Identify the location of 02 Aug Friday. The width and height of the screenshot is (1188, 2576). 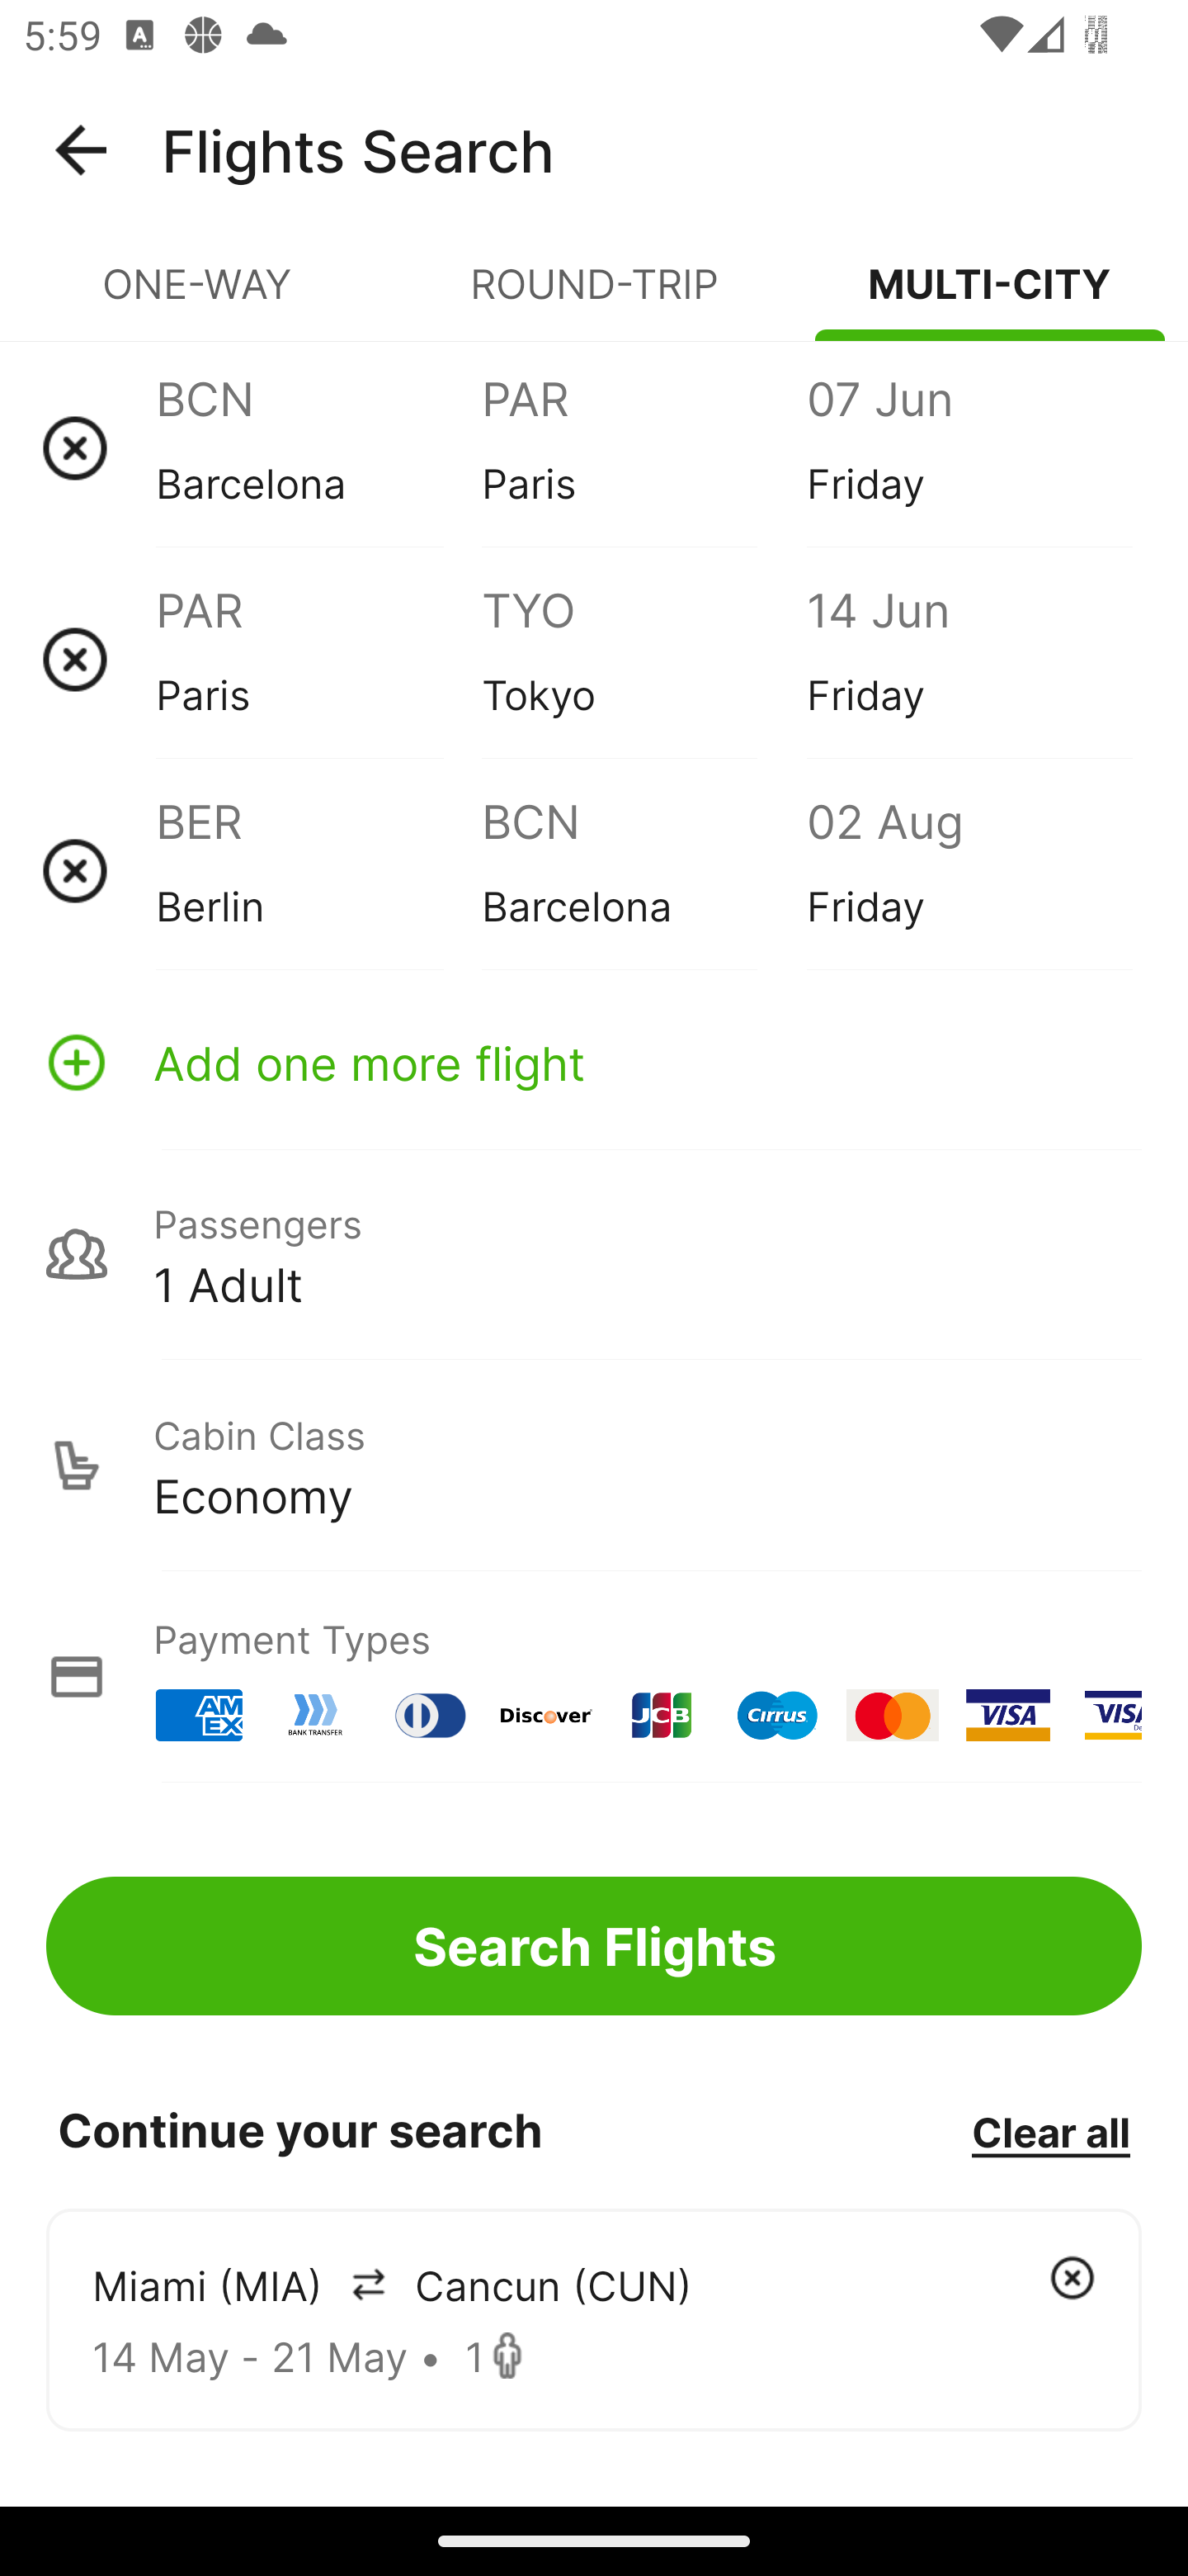
(969, 870).